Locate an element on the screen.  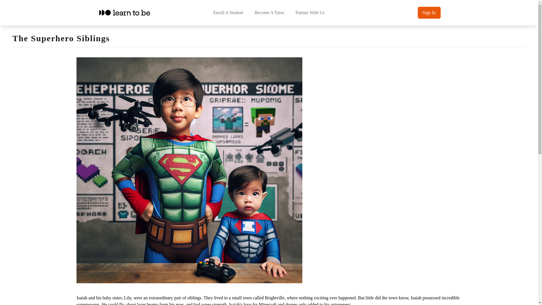
Partner With Us is located at coordinates (310, 13).